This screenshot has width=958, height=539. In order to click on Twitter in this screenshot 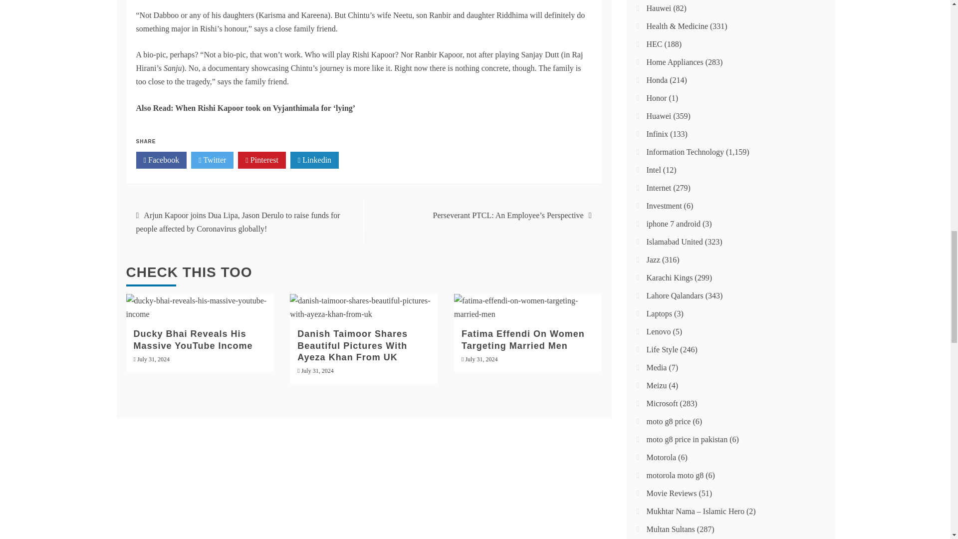, I will do `click(212, 160)`.